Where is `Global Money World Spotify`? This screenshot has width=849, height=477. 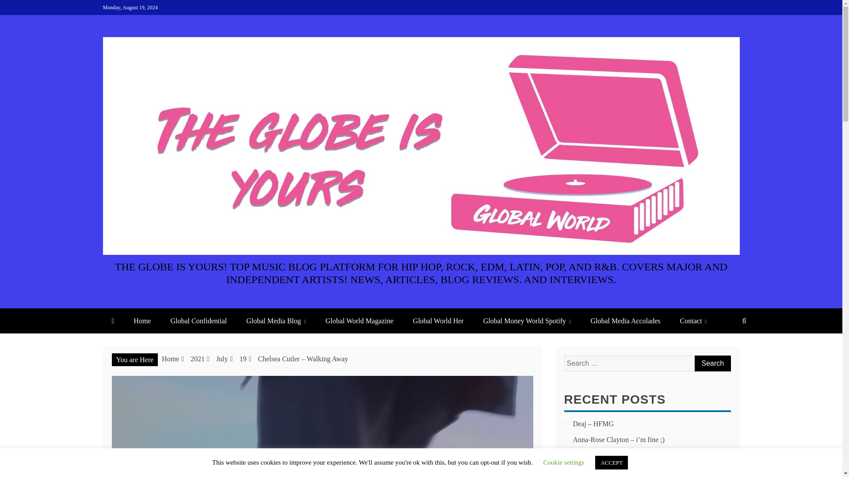
Global Money World Spotify is located at coordinates (527, 321).